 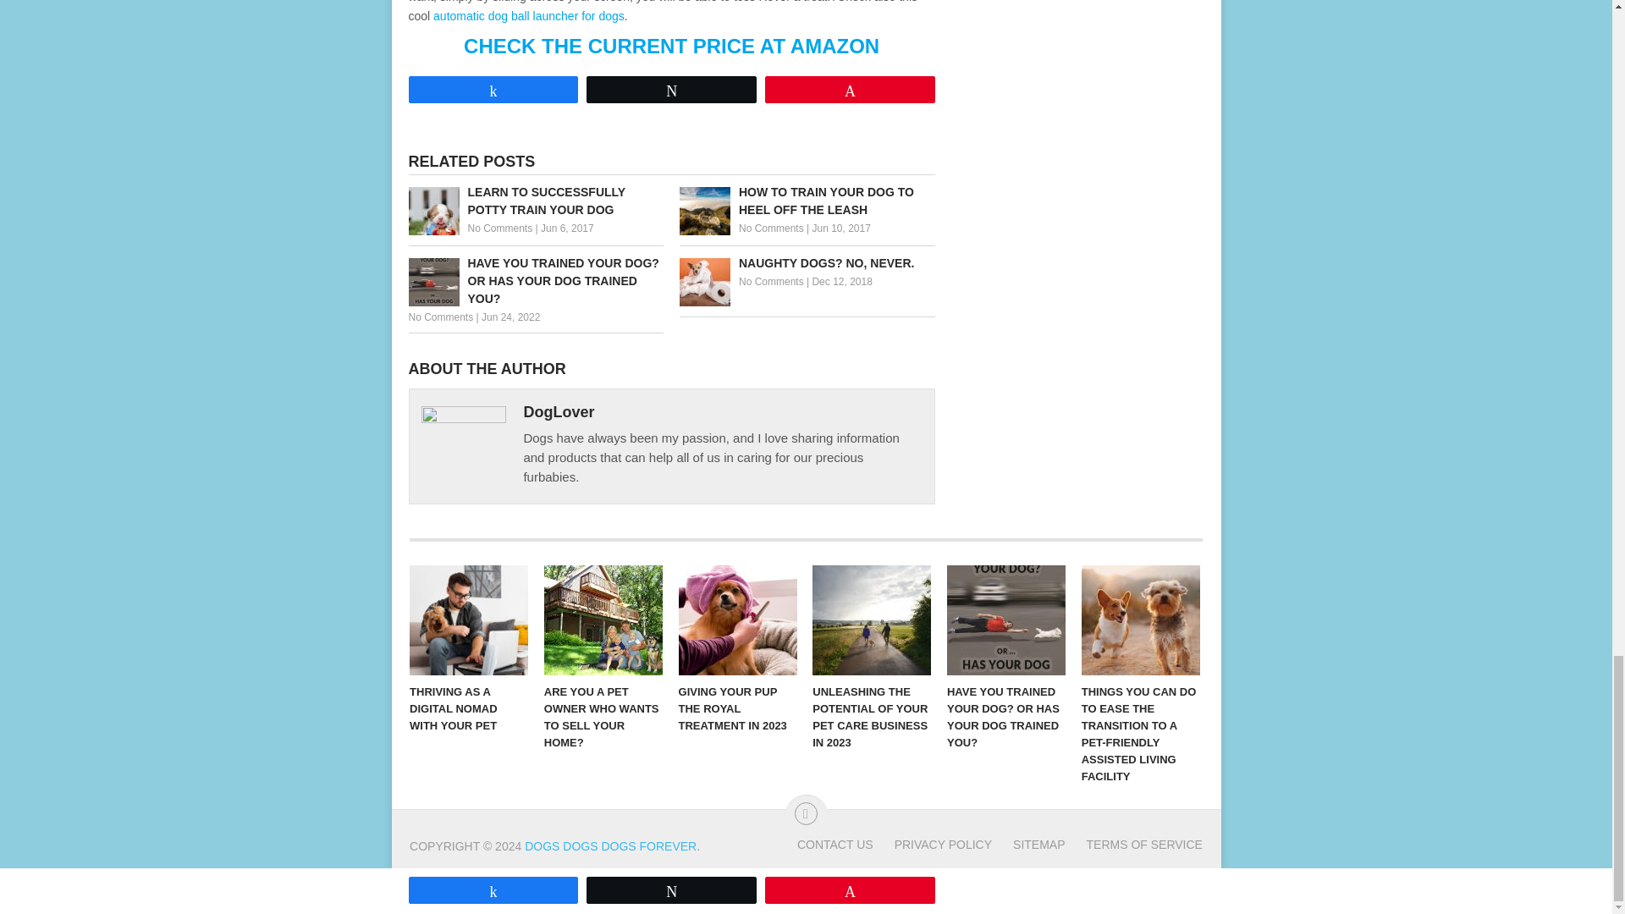 I want to click on No Comments, so click(x=772, y=228).